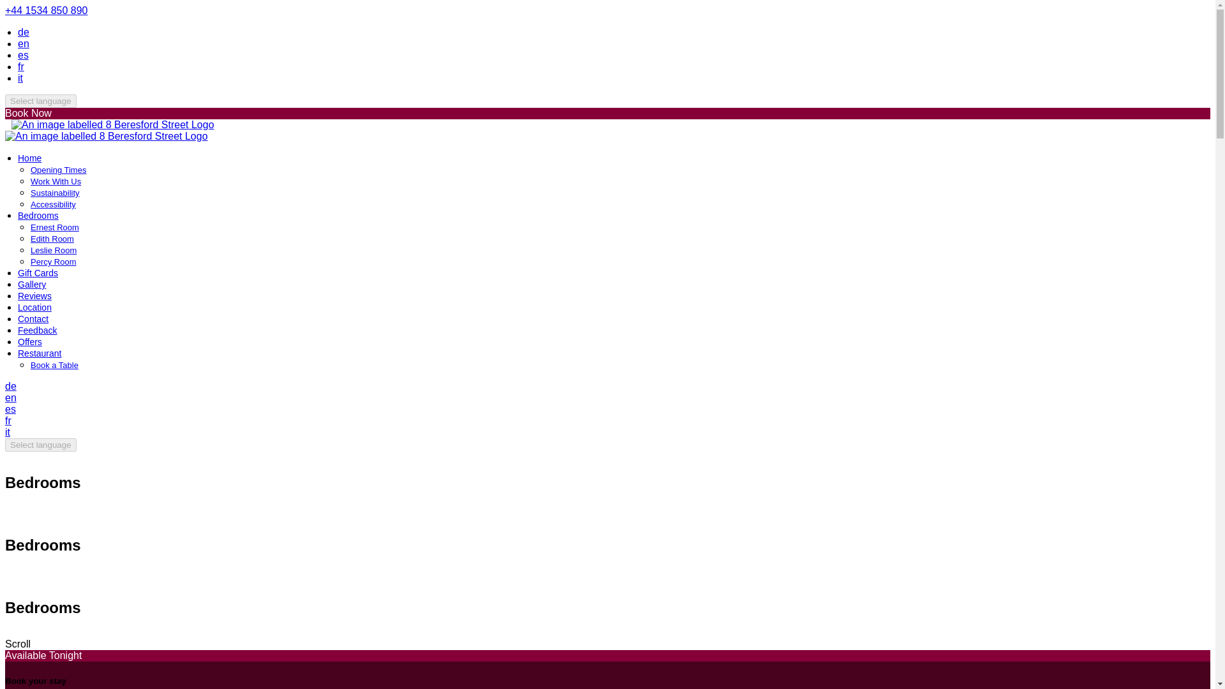 The image size is (1225, 689). Describe the element at coordinates (24, 43) in the screenshot. I see `en` at that location.